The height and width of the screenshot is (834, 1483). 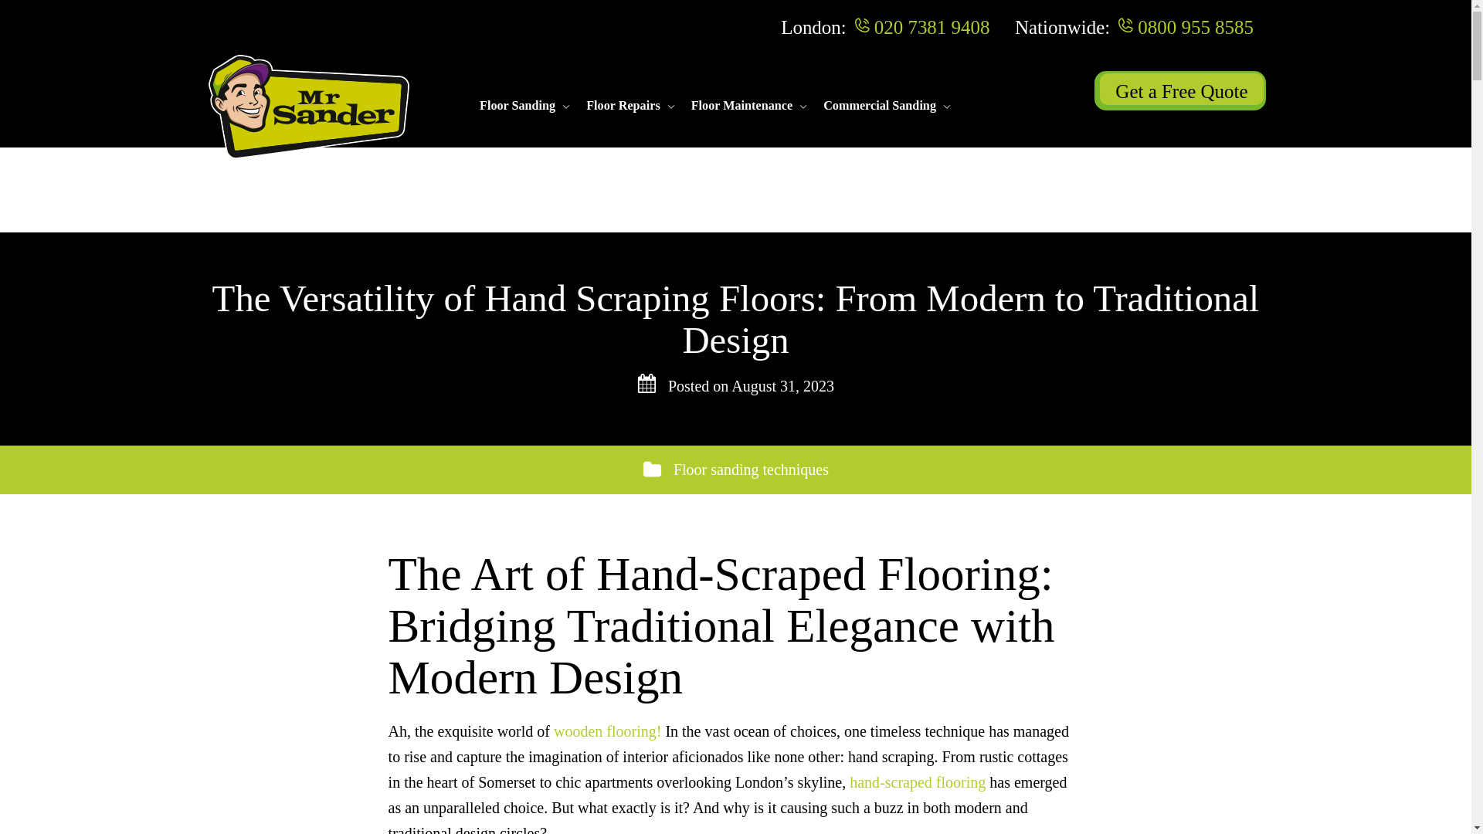 I want to click on 020 7381 9408, so click(x=932, y=26).